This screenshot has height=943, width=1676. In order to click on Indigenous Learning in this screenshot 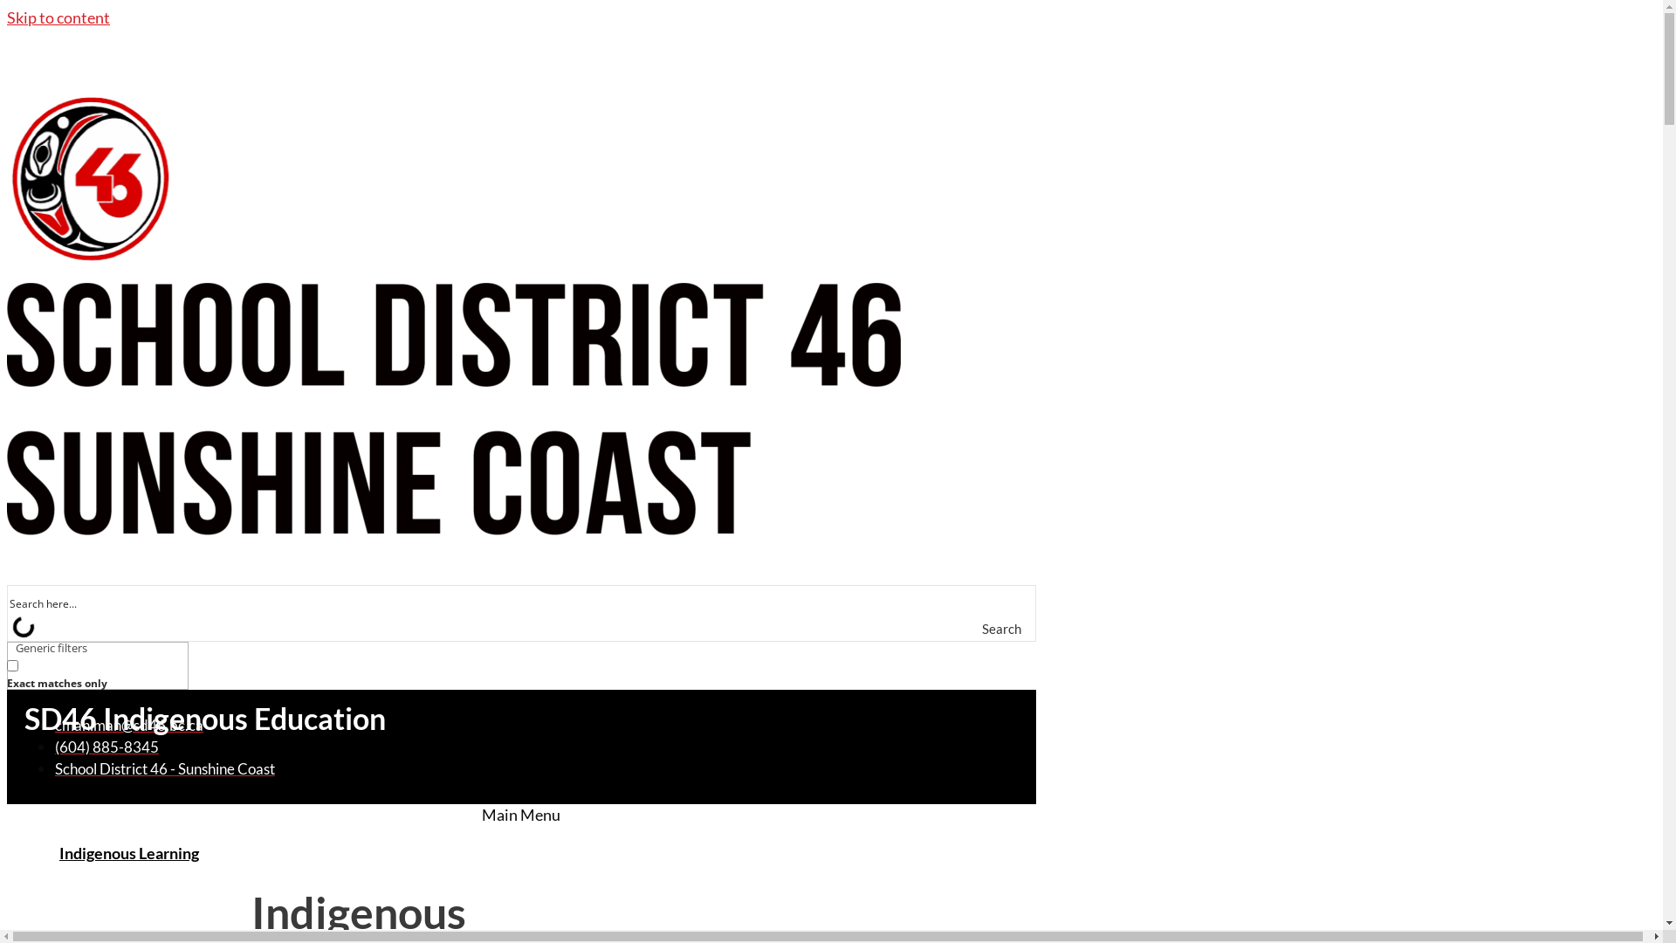, I will do `click(129, 852)`.